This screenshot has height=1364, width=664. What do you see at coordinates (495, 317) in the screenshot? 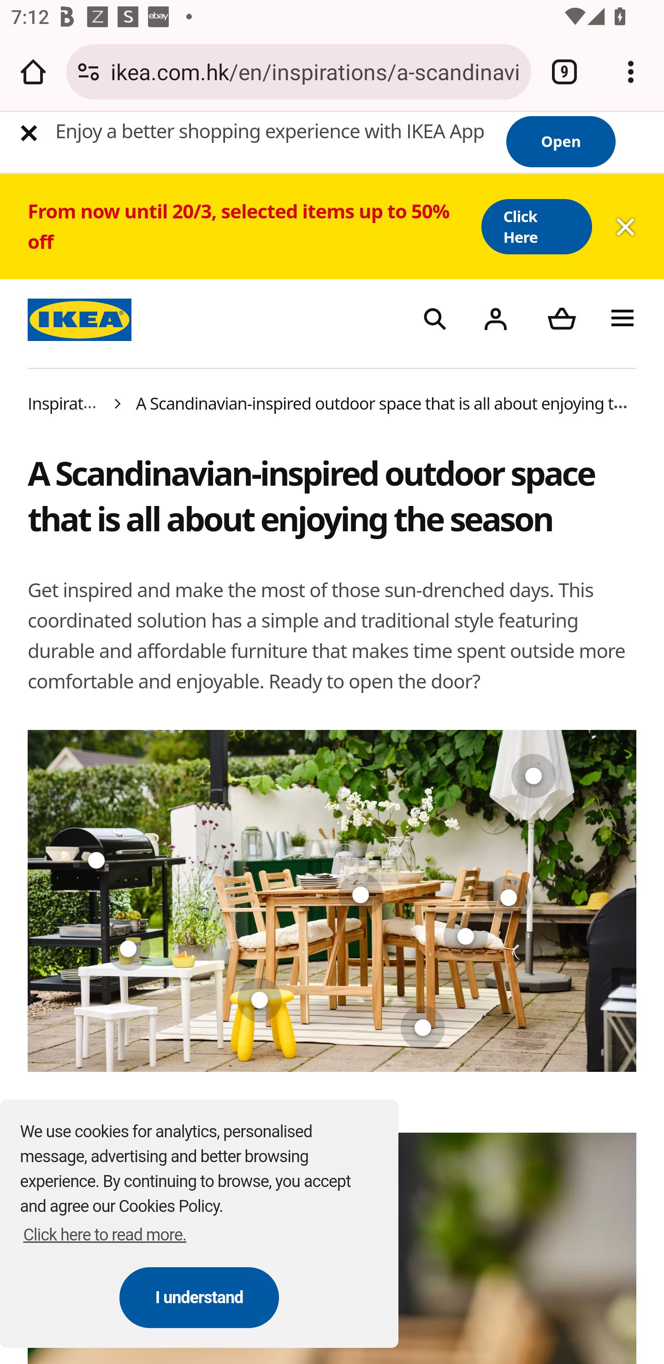
I see `` at bounding box center [495, 317].